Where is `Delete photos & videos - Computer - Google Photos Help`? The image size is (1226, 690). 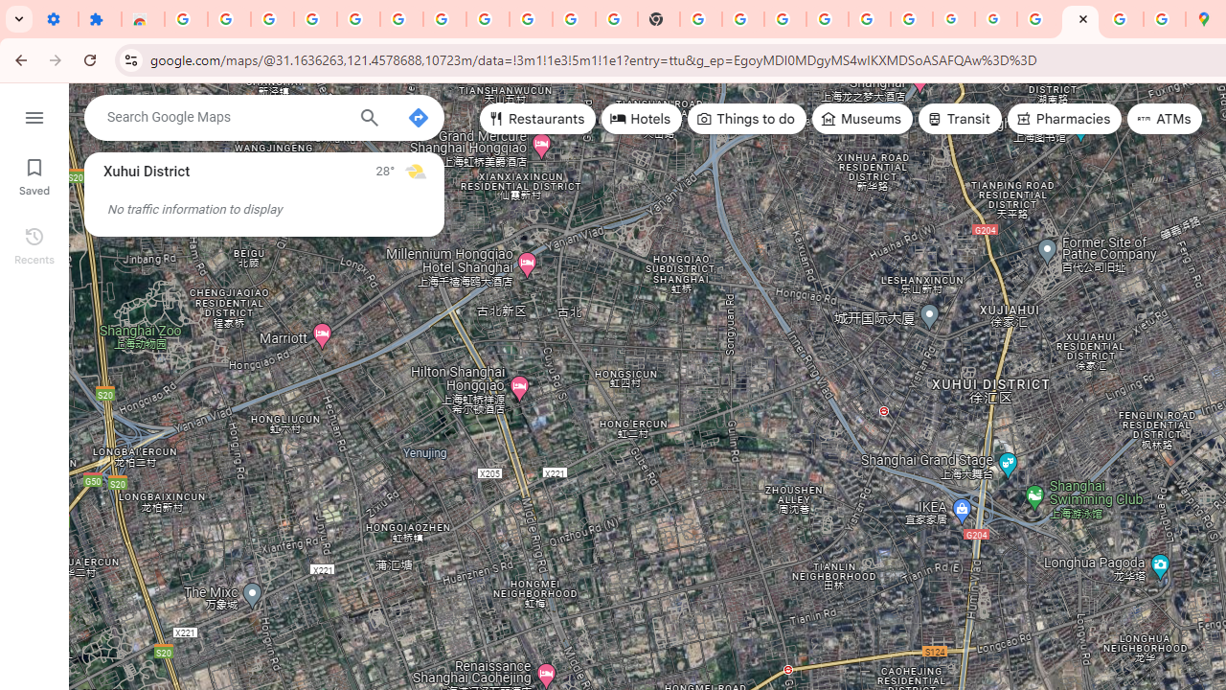
Delete photos & videos - Computer - Google Photos Help is located at coordinates (315, 19).